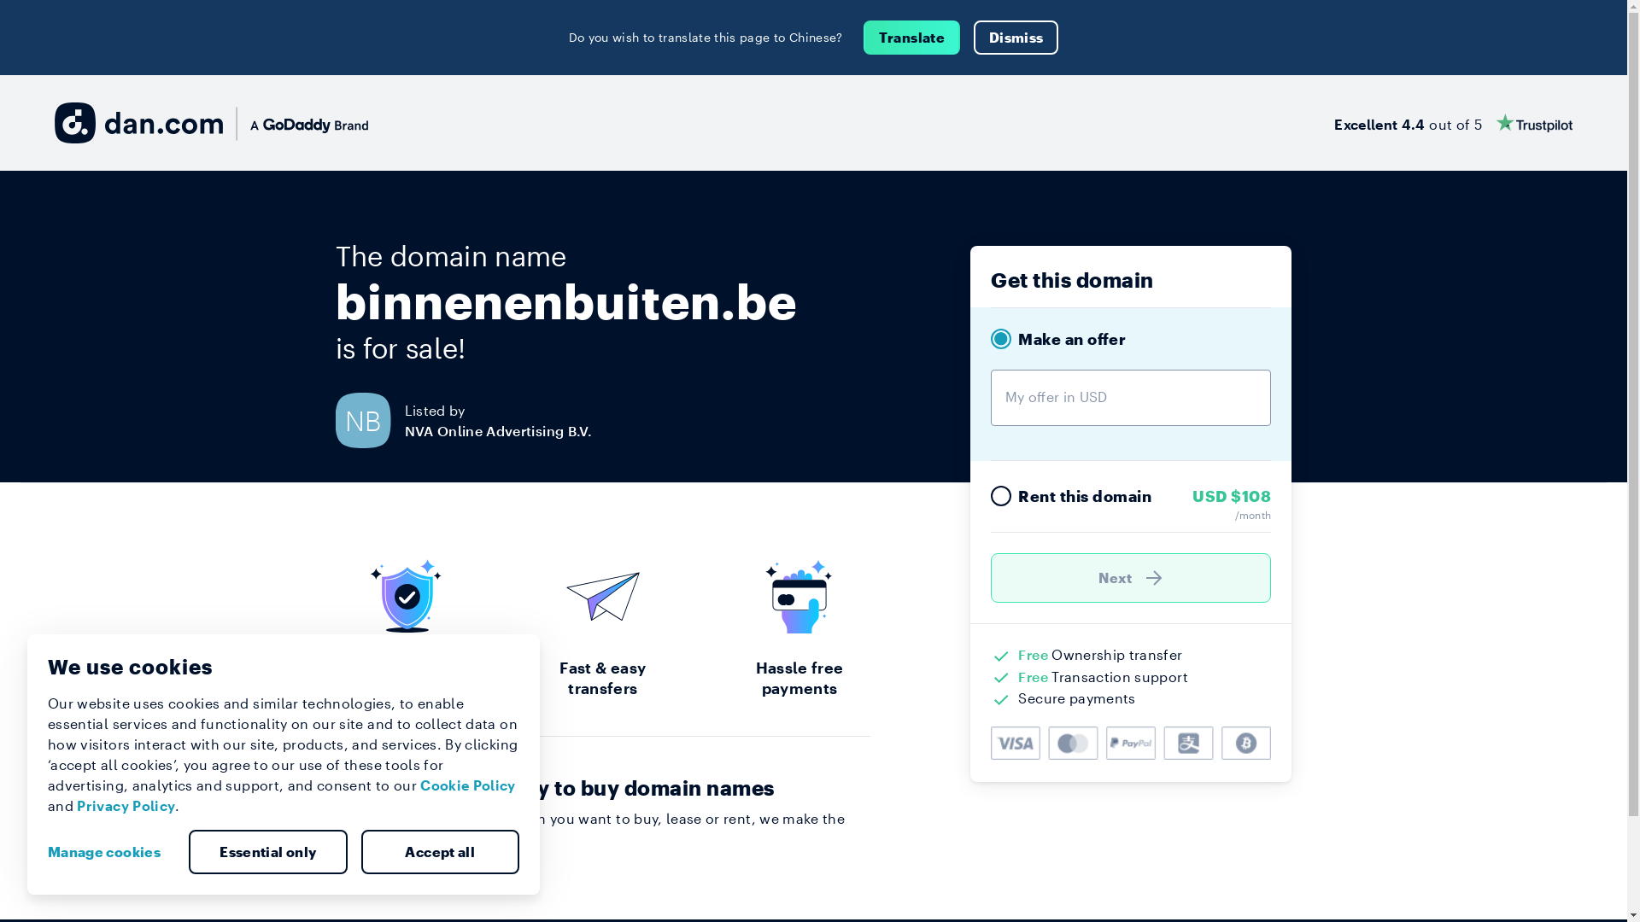 The width and height of the screenshot is (1640, 922). What do you see at coordinates (126, 806) in the screenshot?
I see `Privacy Policy` at bounding box center [126, 806].